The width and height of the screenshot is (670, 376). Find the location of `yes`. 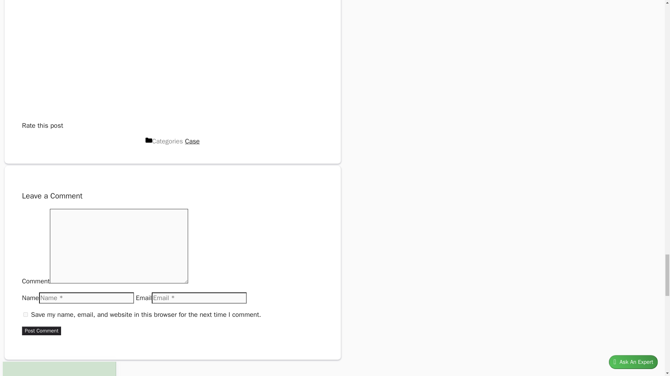

yes is located at coordinates (26, 315).